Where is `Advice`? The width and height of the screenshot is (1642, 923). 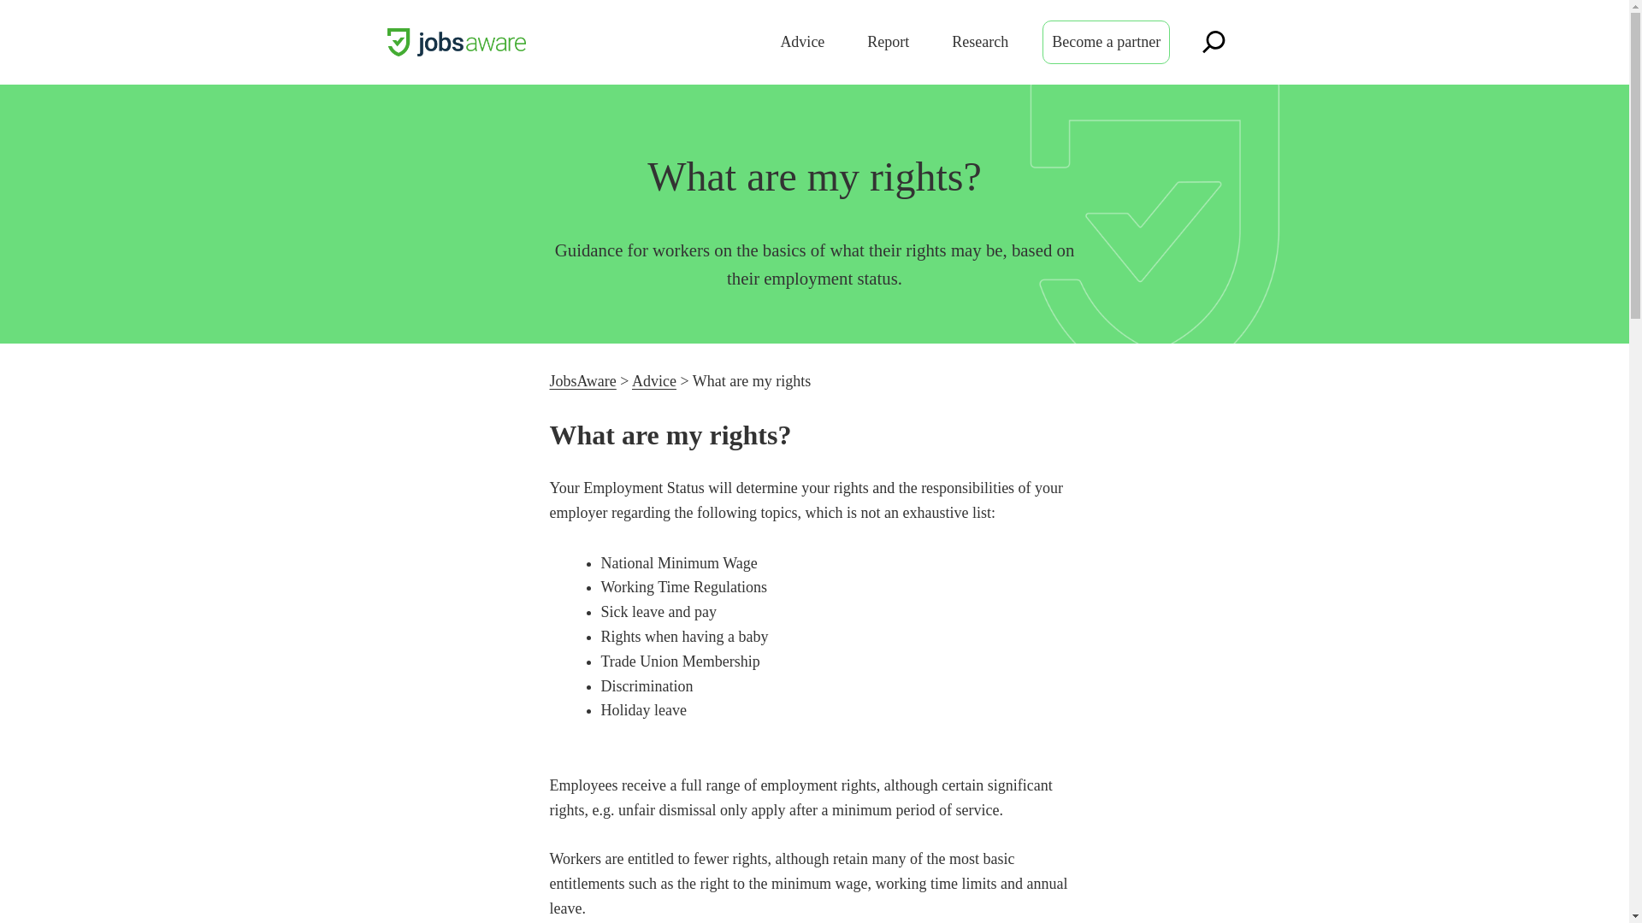 Advice is located at coordinates (802, 41).